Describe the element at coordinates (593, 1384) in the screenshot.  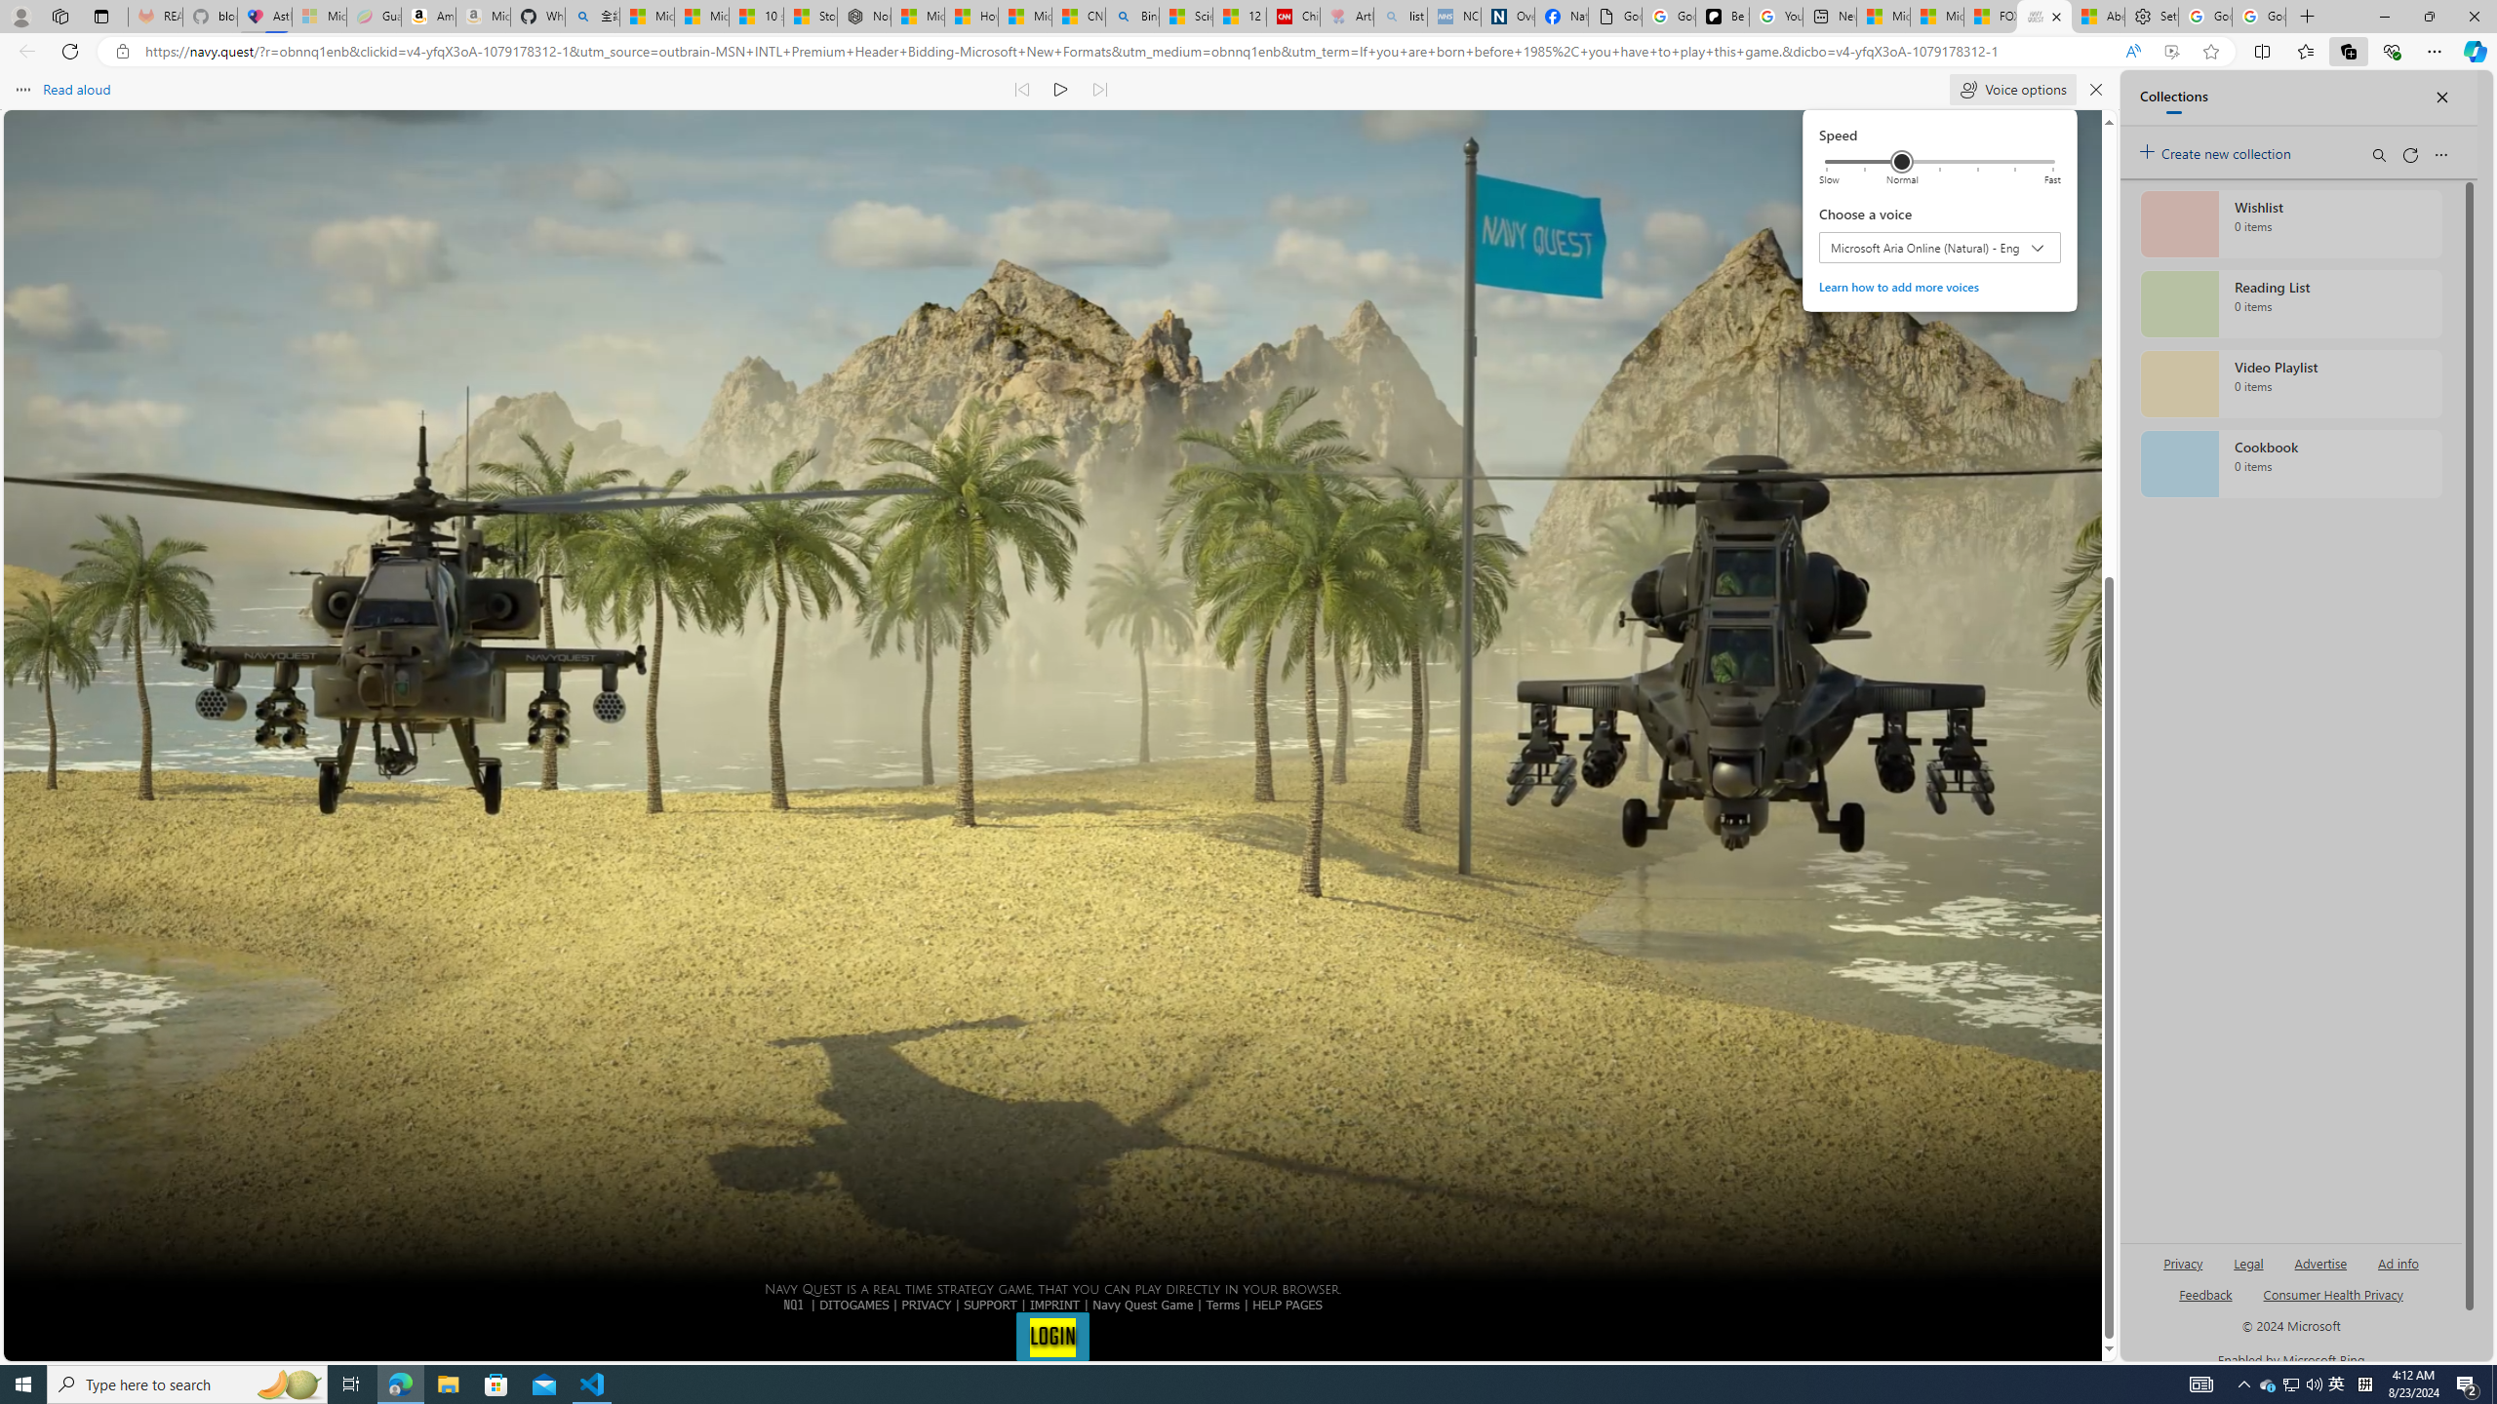
I see `Type here to search` at that location.